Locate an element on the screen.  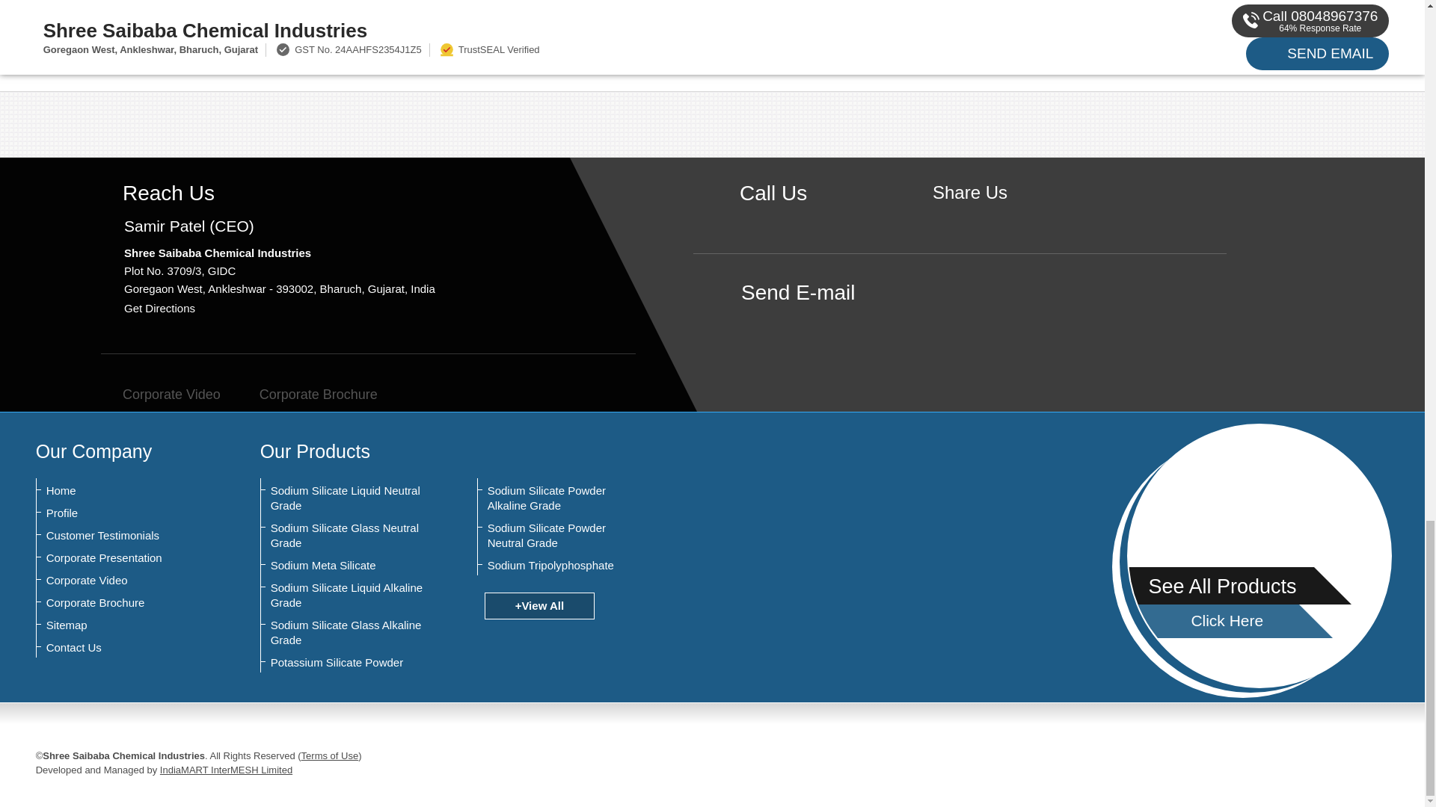
Corporate Video is located at coordinates (120, 580).